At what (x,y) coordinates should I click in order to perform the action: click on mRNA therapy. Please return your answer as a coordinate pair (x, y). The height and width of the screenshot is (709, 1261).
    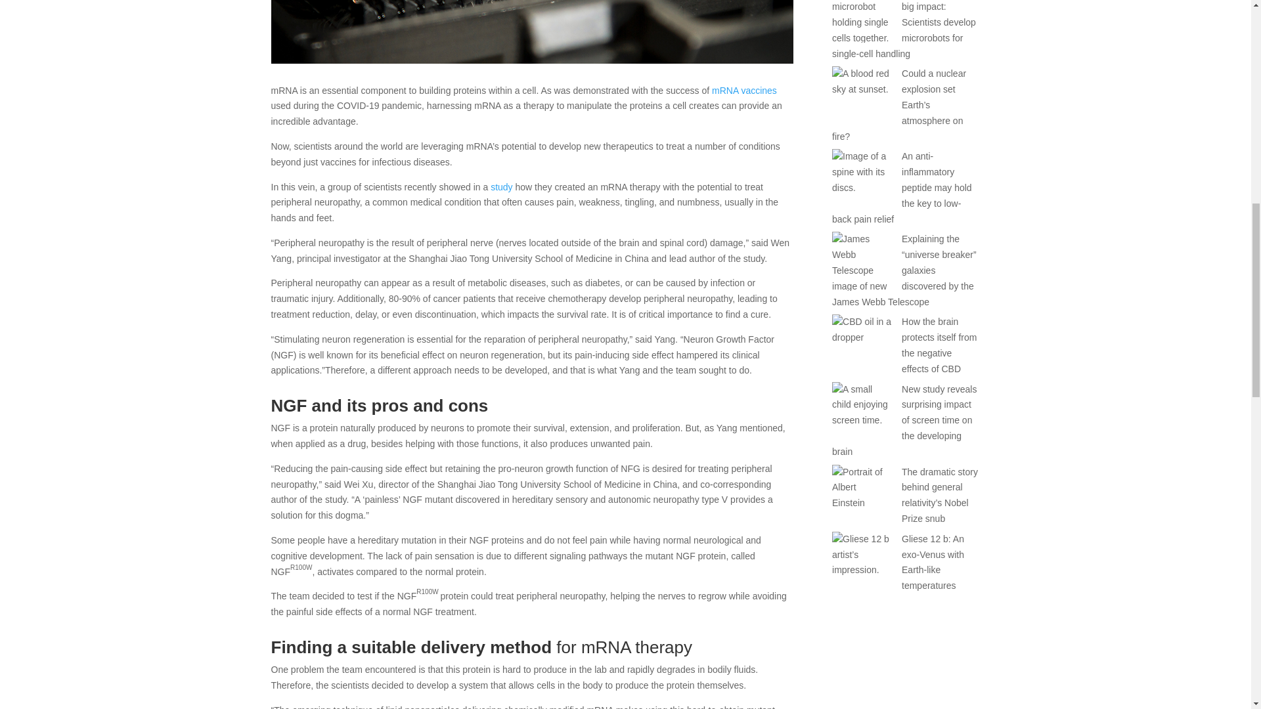
    Looking at the image, I should click on (532, 32).